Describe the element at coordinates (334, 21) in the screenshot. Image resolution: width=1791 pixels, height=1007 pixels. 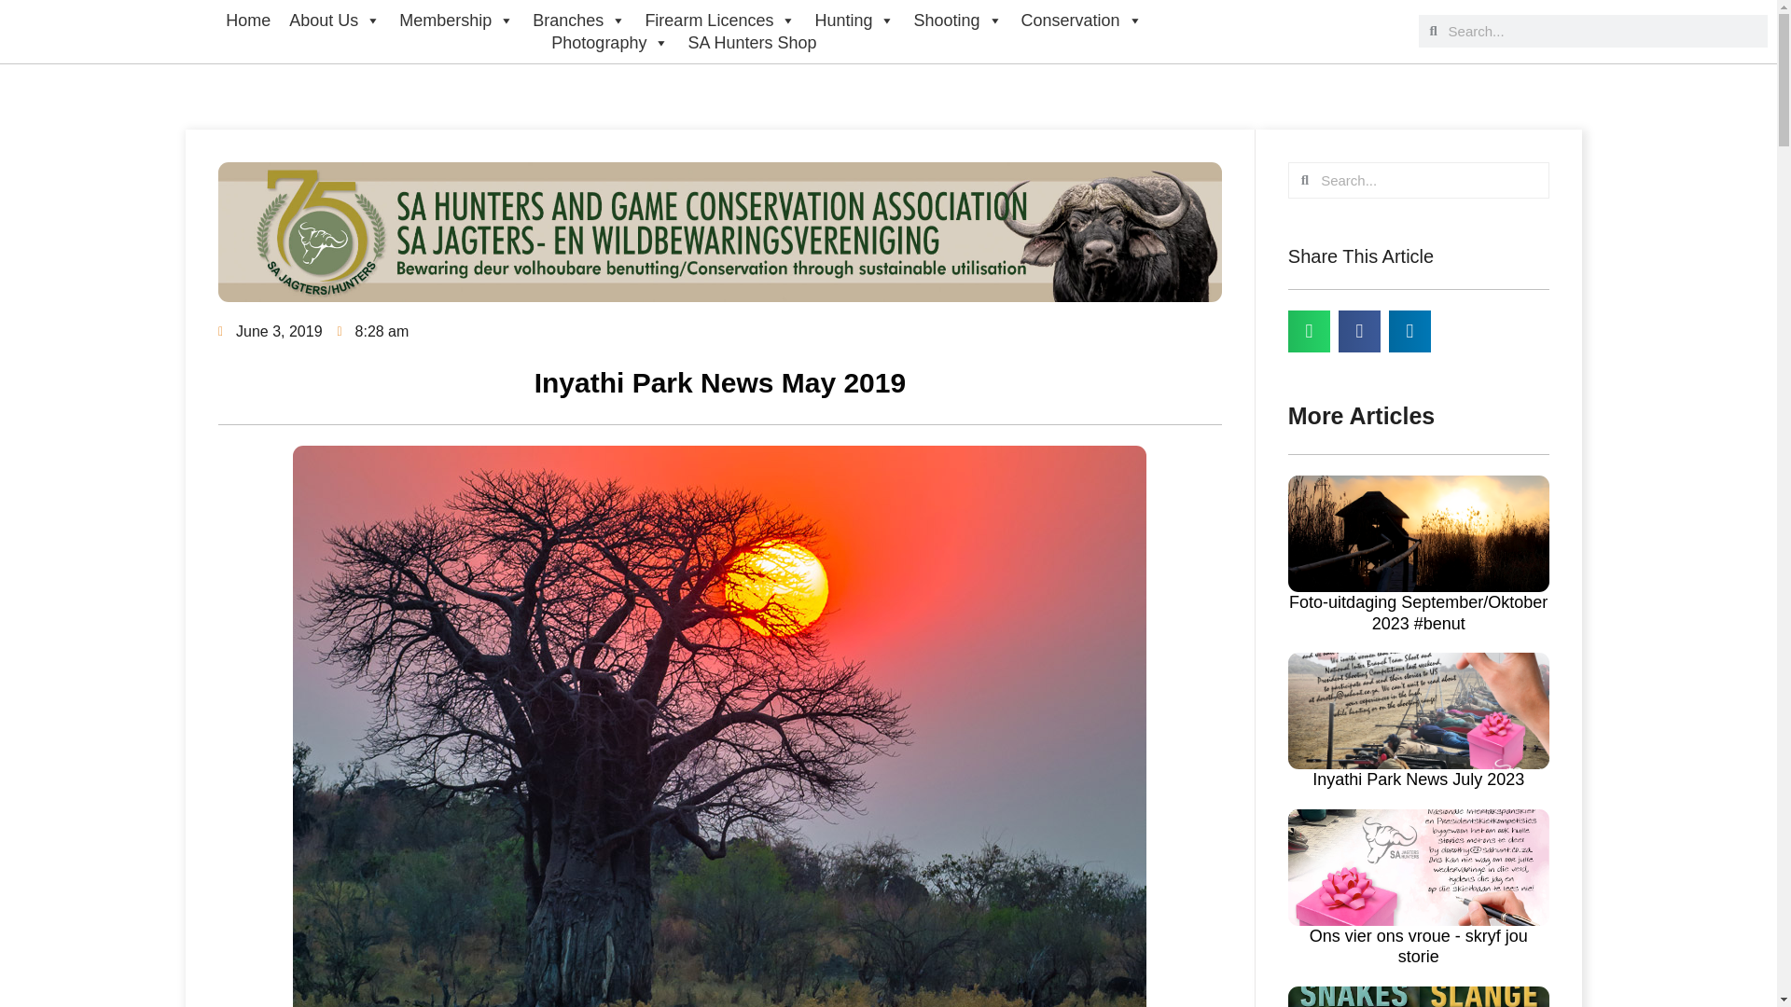
I see `About Us` at that location.